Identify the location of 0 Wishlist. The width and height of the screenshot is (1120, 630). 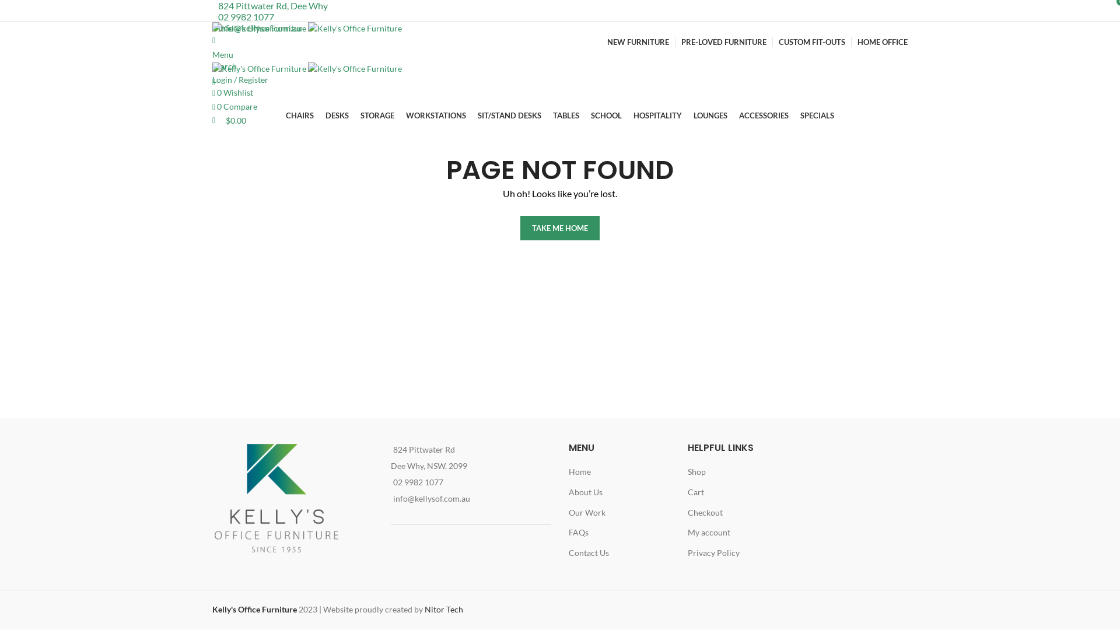
(233, 92).